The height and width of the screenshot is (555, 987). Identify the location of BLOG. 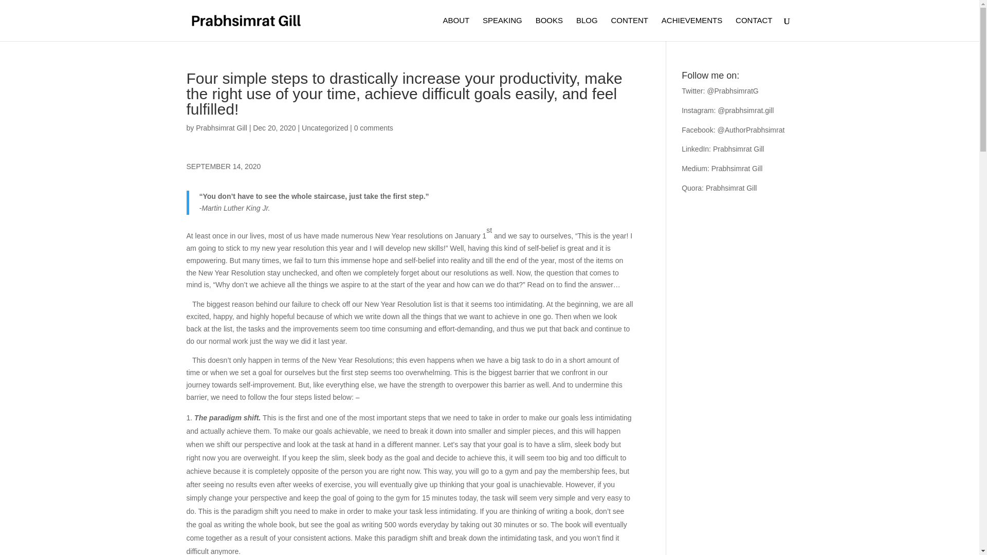
(587, 29).